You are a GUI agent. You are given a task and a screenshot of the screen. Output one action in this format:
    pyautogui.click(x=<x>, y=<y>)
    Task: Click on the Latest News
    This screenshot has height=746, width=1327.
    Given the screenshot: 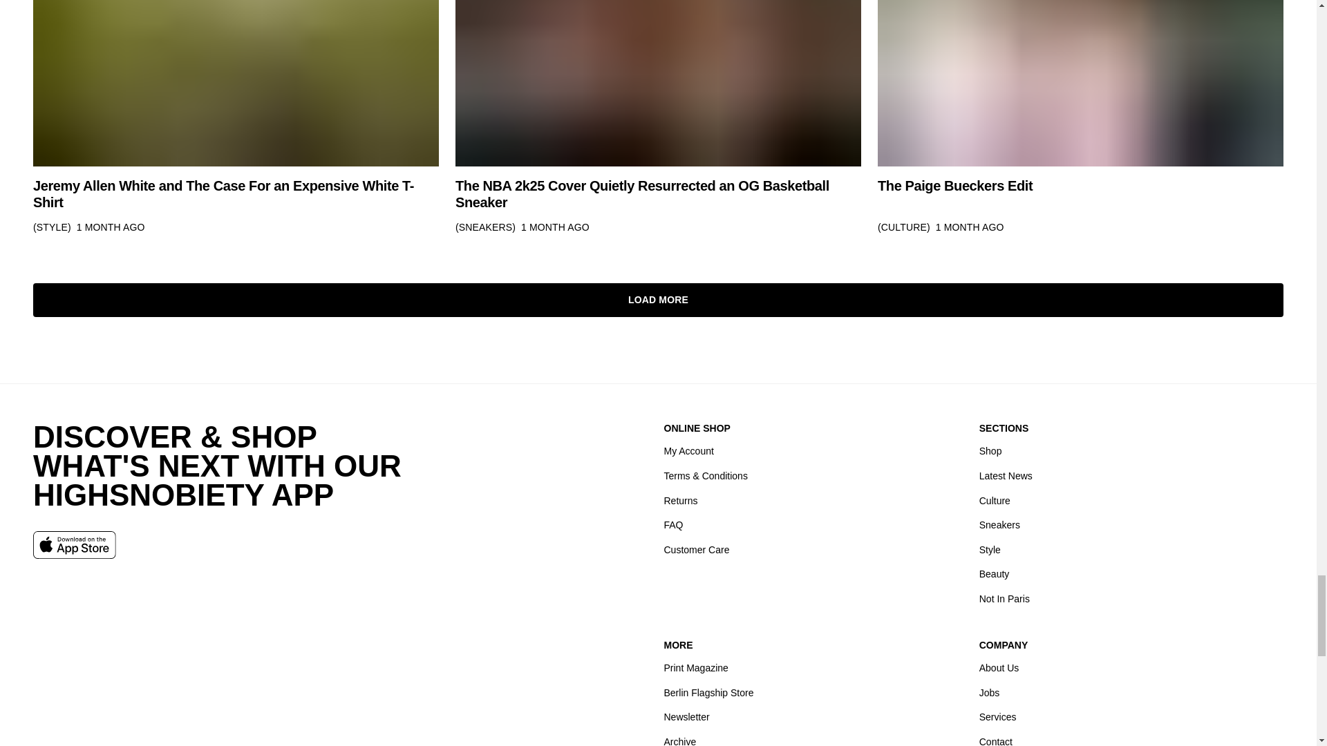 What is the action you would take?
    pyautogui.click(x=1005, y=476)
    